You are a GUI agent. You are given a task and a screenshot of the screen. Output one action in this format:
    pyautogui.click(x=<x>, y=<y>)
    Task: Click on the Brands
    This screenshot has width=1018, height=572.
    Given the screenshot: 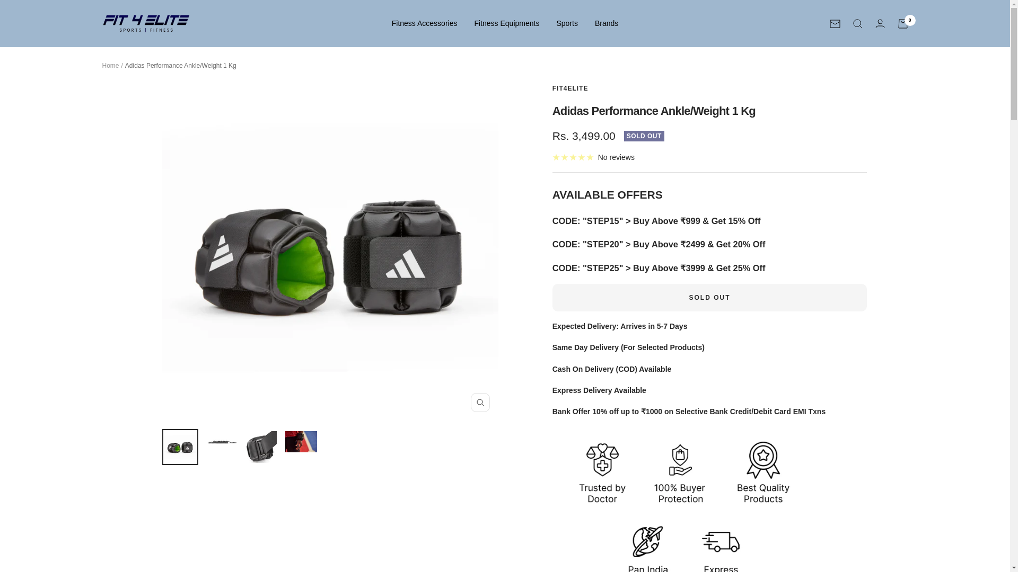 What is the action you would take?
    pyautogui.click(x=606, y=23)
    